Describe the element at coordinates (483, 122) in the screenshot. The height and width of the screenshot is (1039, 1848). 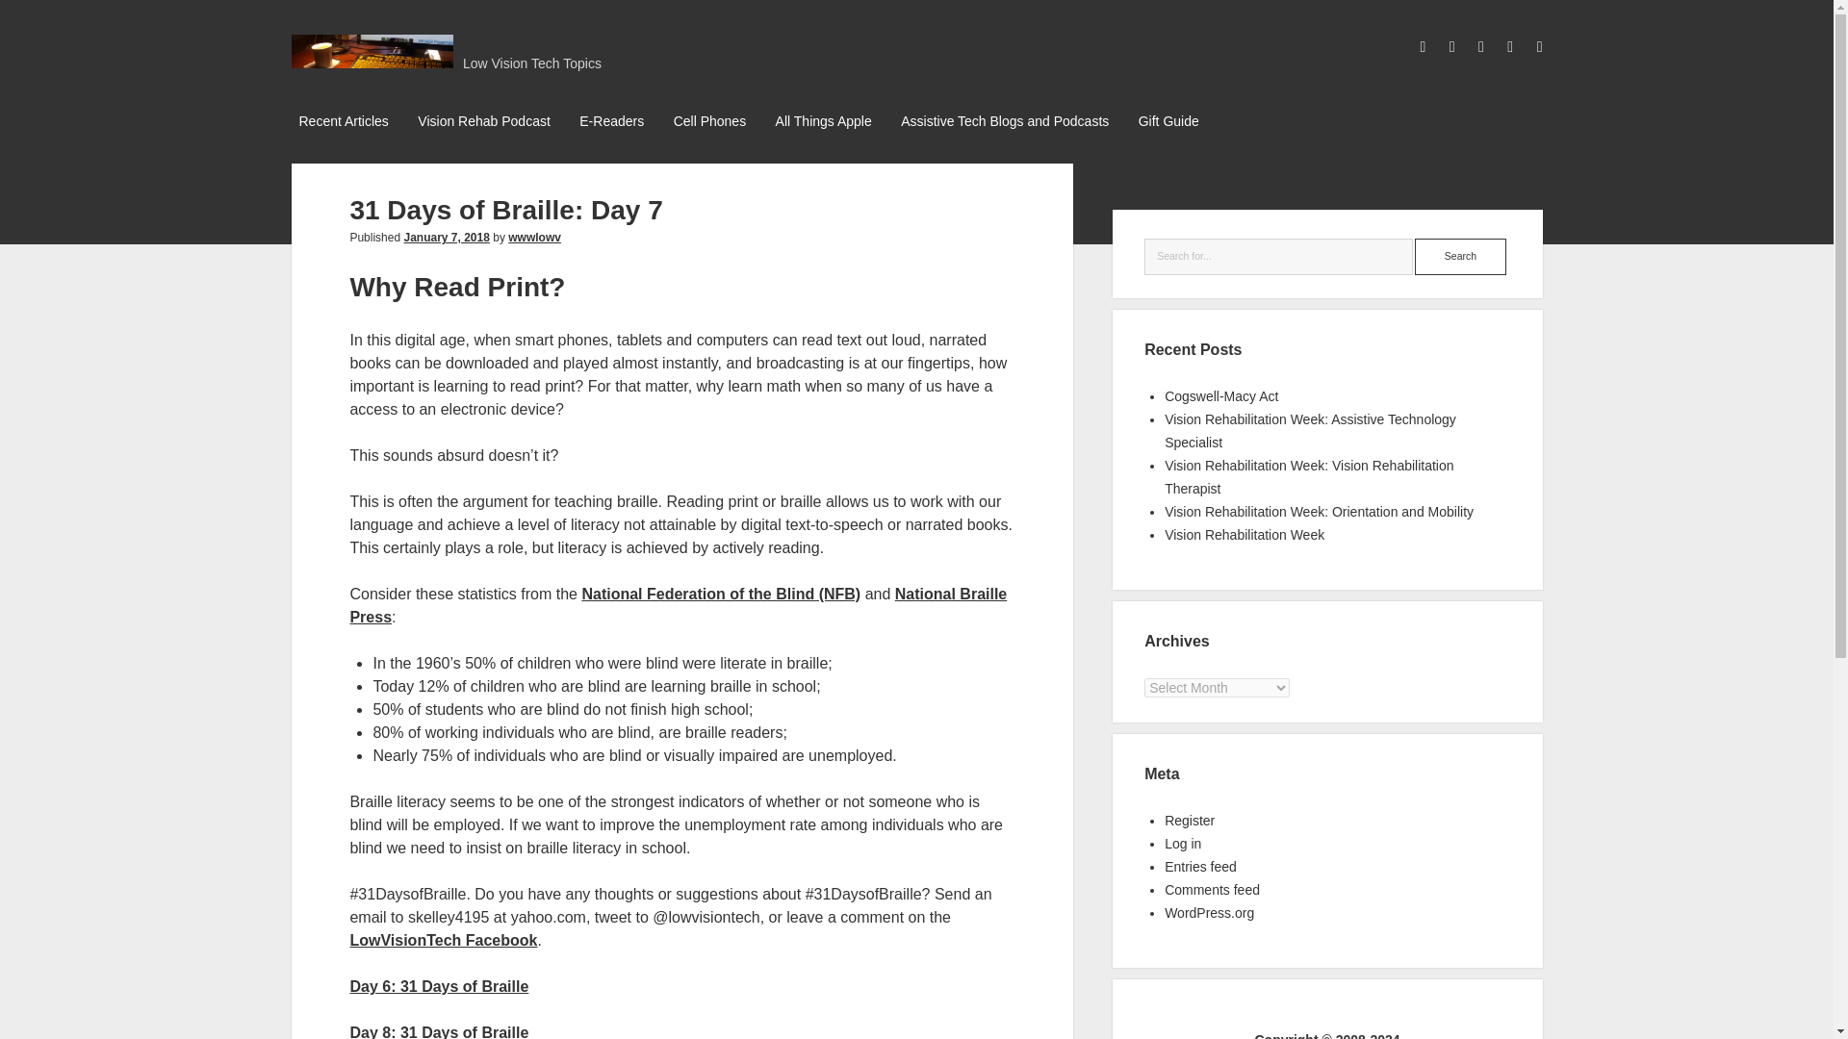
I see `Vision Rehab Podcast` at that location.